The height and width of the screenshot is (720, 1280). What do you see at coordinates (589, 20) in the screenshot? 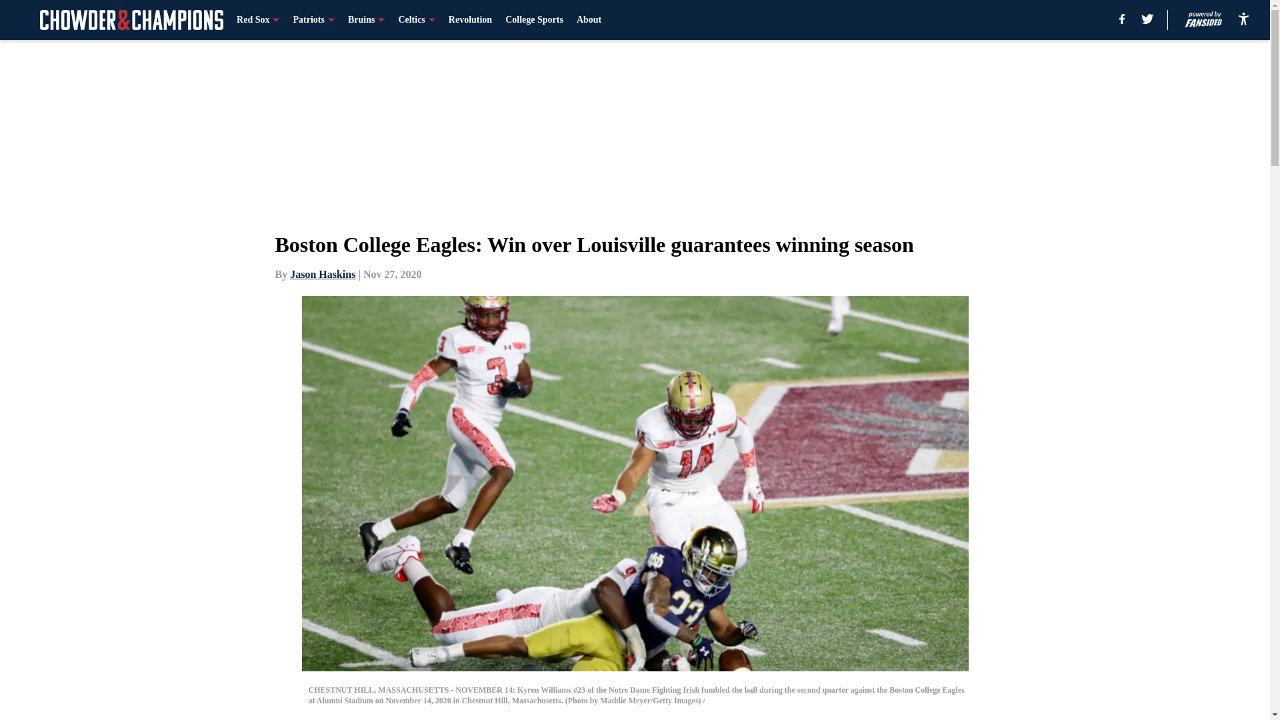
I see `About` at bounding box center [589, 20].